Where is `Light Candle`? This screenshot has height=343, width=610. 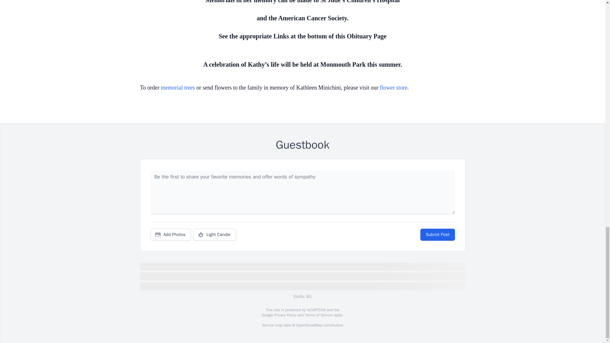
Light Candle is located at coordinates (215, 235).